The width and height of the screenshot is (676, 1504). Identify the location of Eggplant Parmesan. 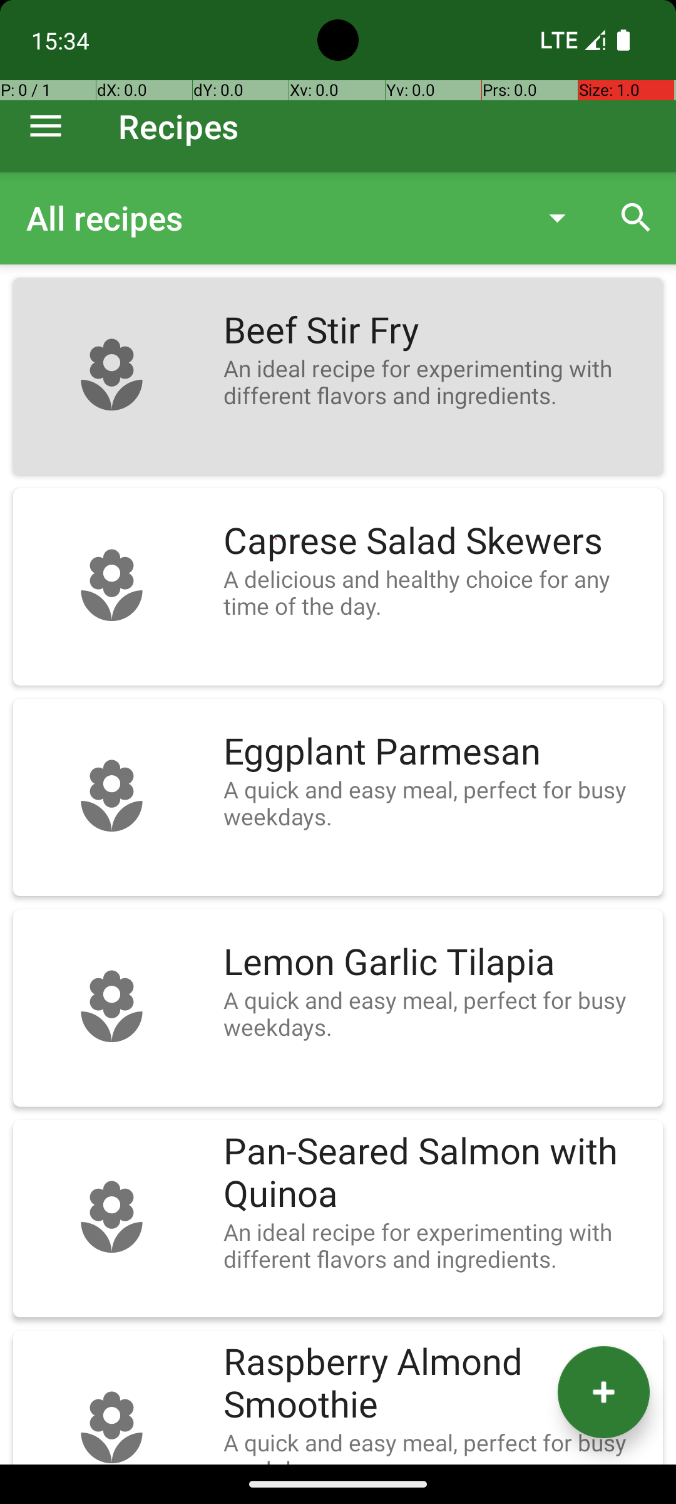
(437, 752).